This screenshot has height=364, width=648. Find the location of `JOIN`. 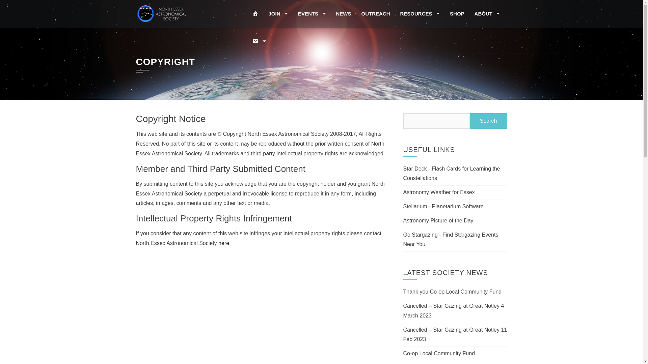

JOIN is located at coordinates (278, 14).